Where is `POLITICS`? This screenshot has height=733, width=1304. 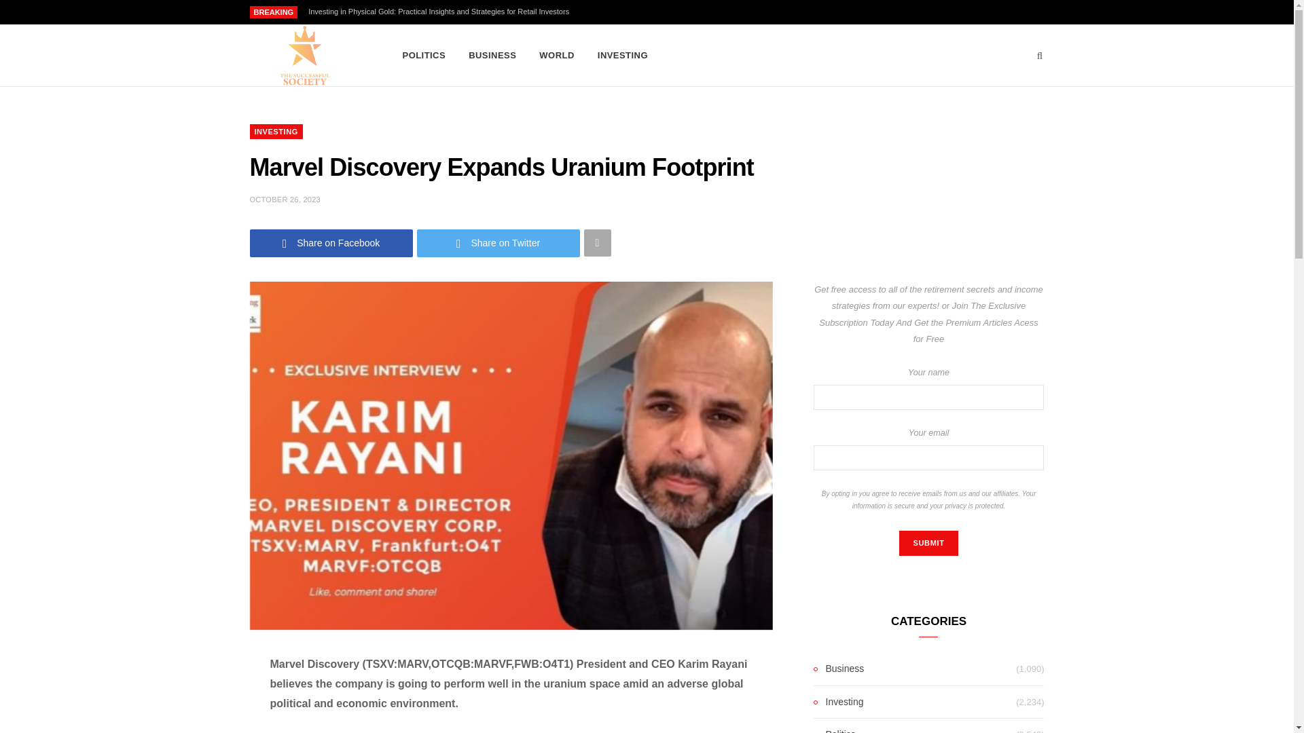 POLITICS is located at coordinates (424, 56).